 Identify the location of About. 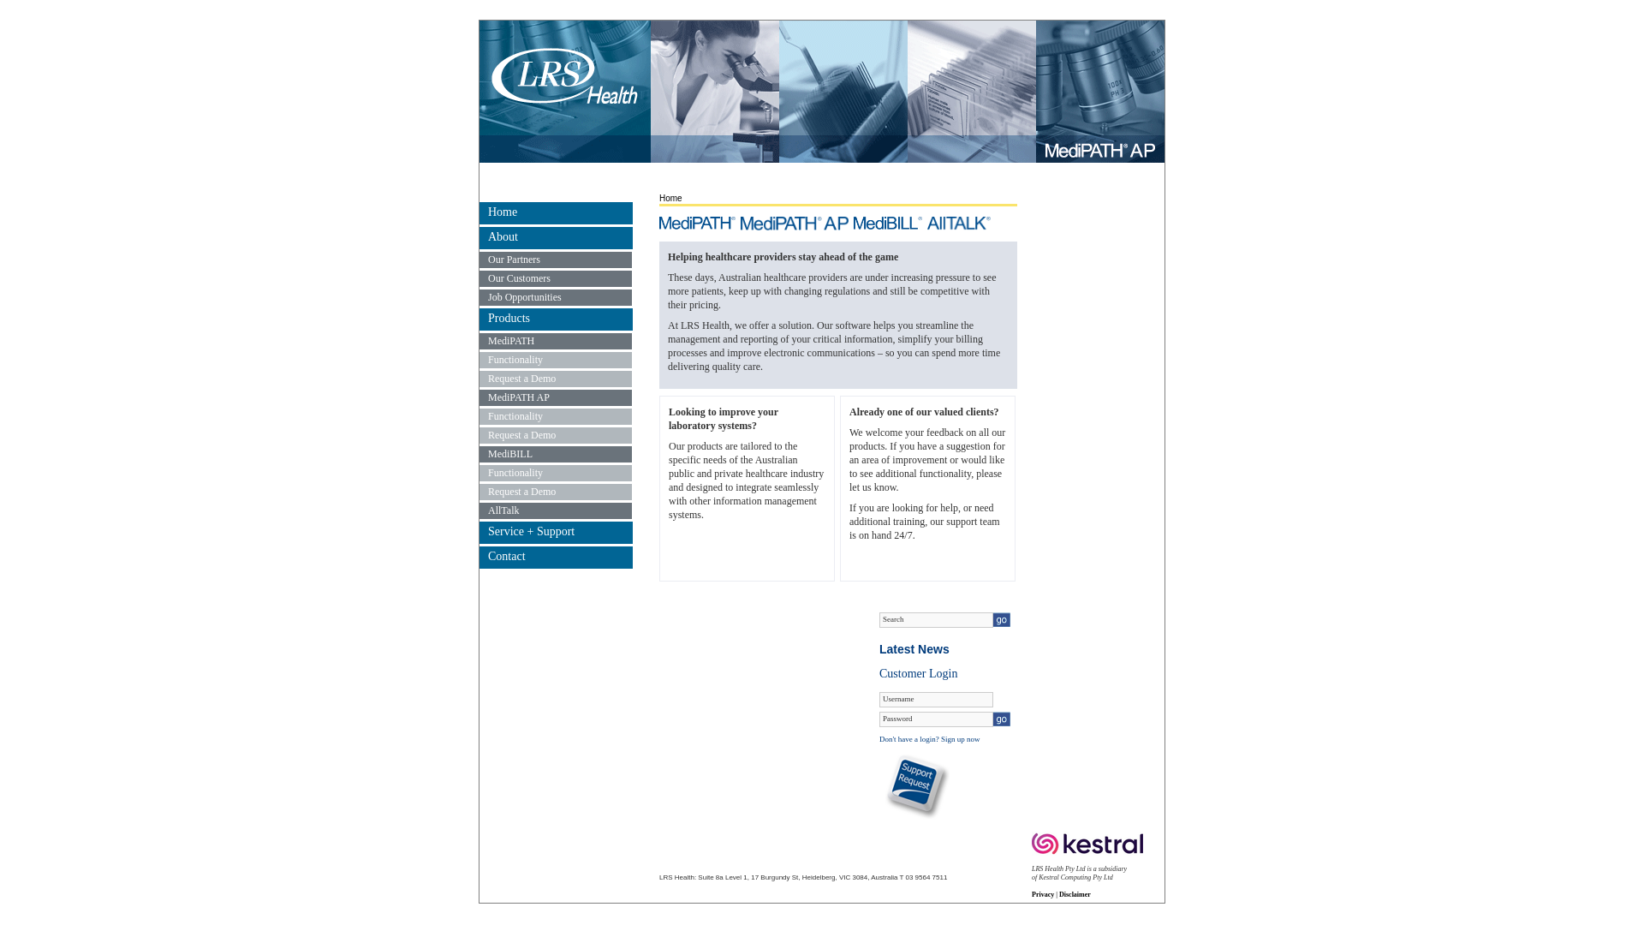
(557, 238).